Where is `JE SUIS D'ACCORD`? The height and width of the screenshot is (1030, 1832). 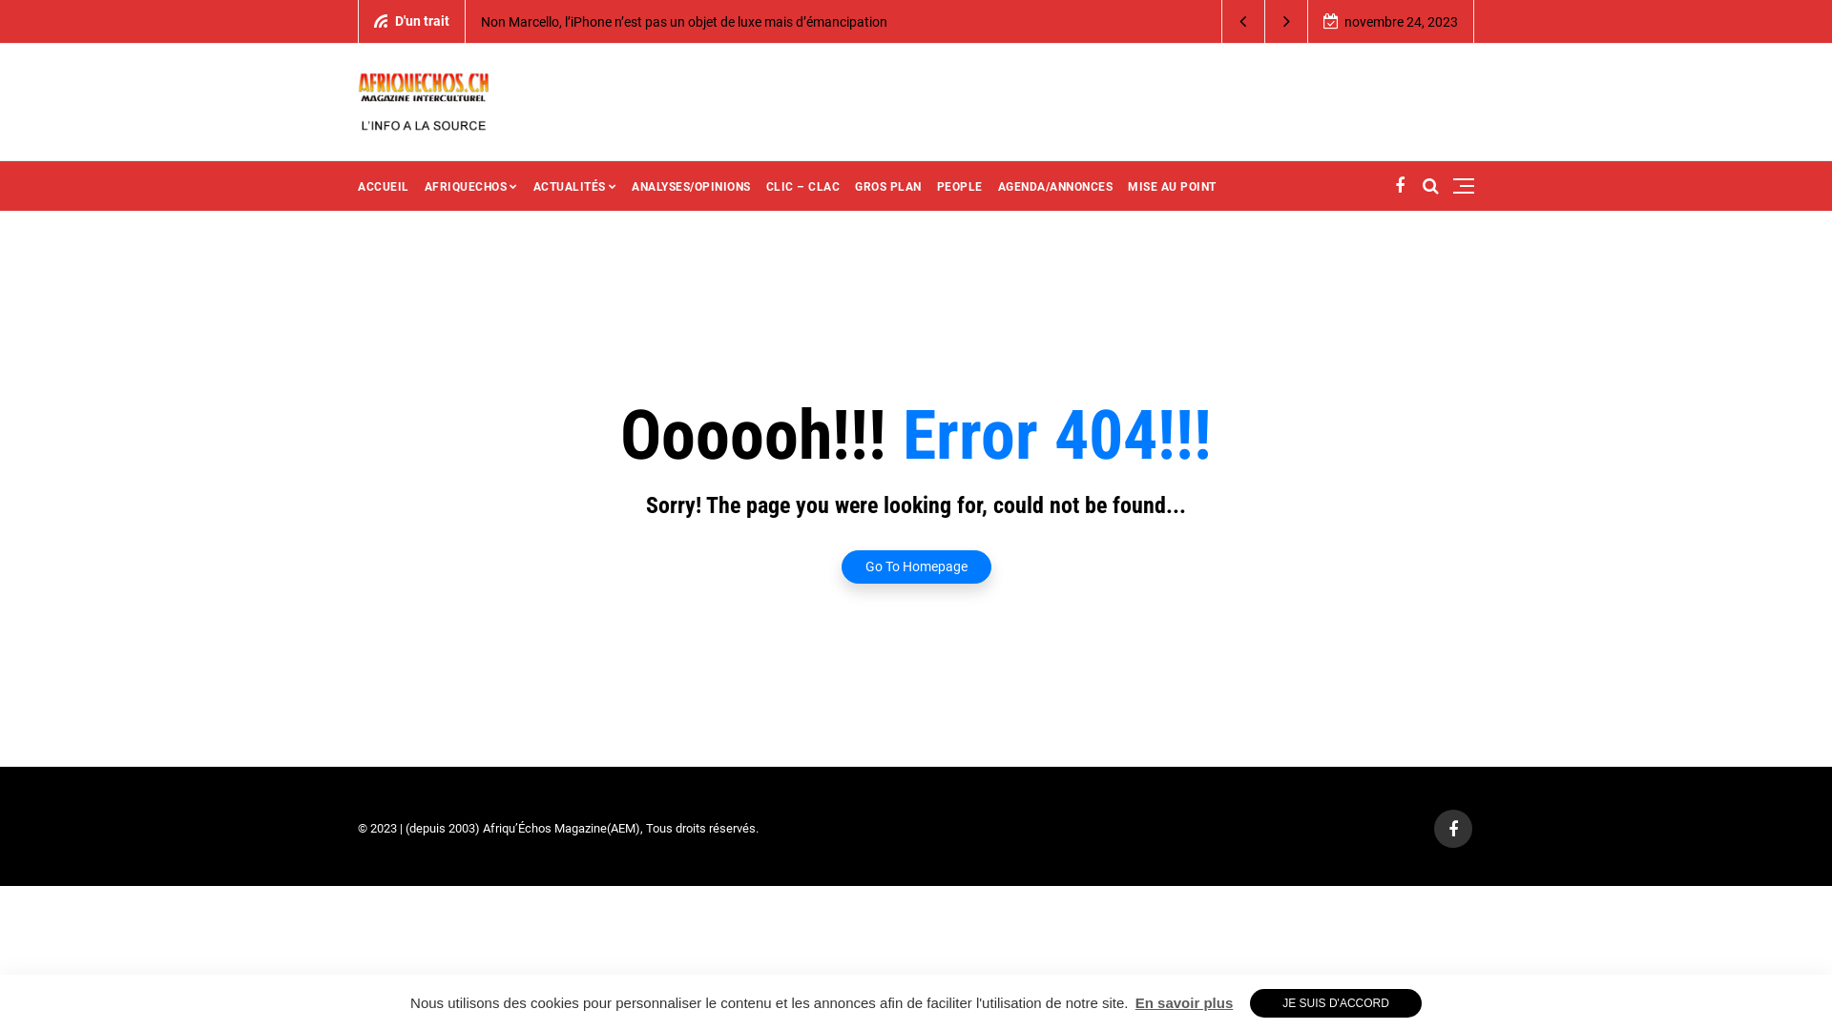
JE SUIS D'ACCORD is located at coordinates (1336, 1003).